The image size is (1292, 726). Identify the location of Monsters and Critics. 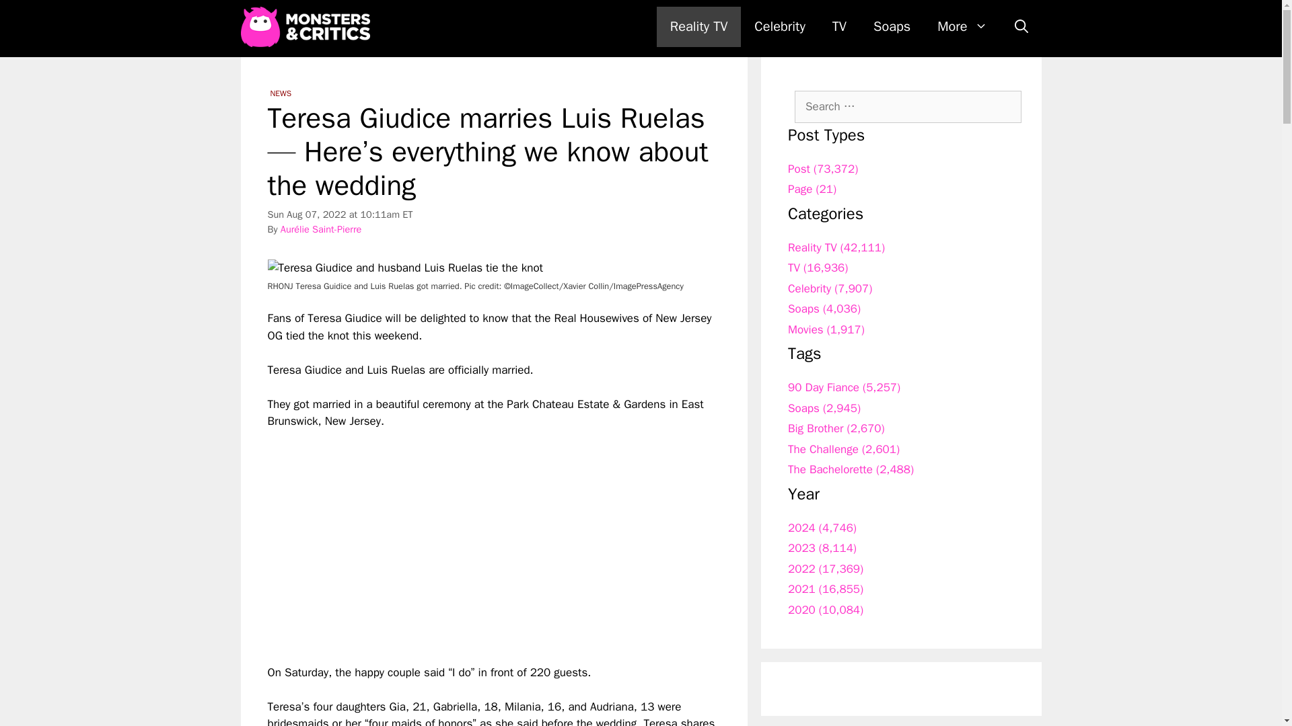
(308, 27).